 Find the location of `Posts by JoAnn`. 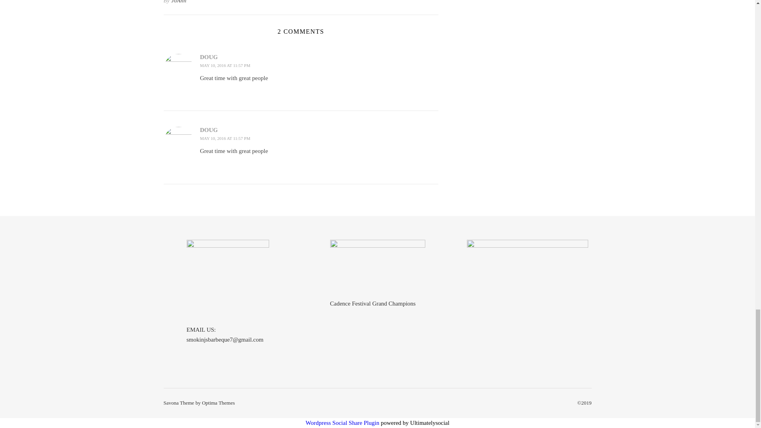

Posts by JoAnn is located at coordinates (179, 3).